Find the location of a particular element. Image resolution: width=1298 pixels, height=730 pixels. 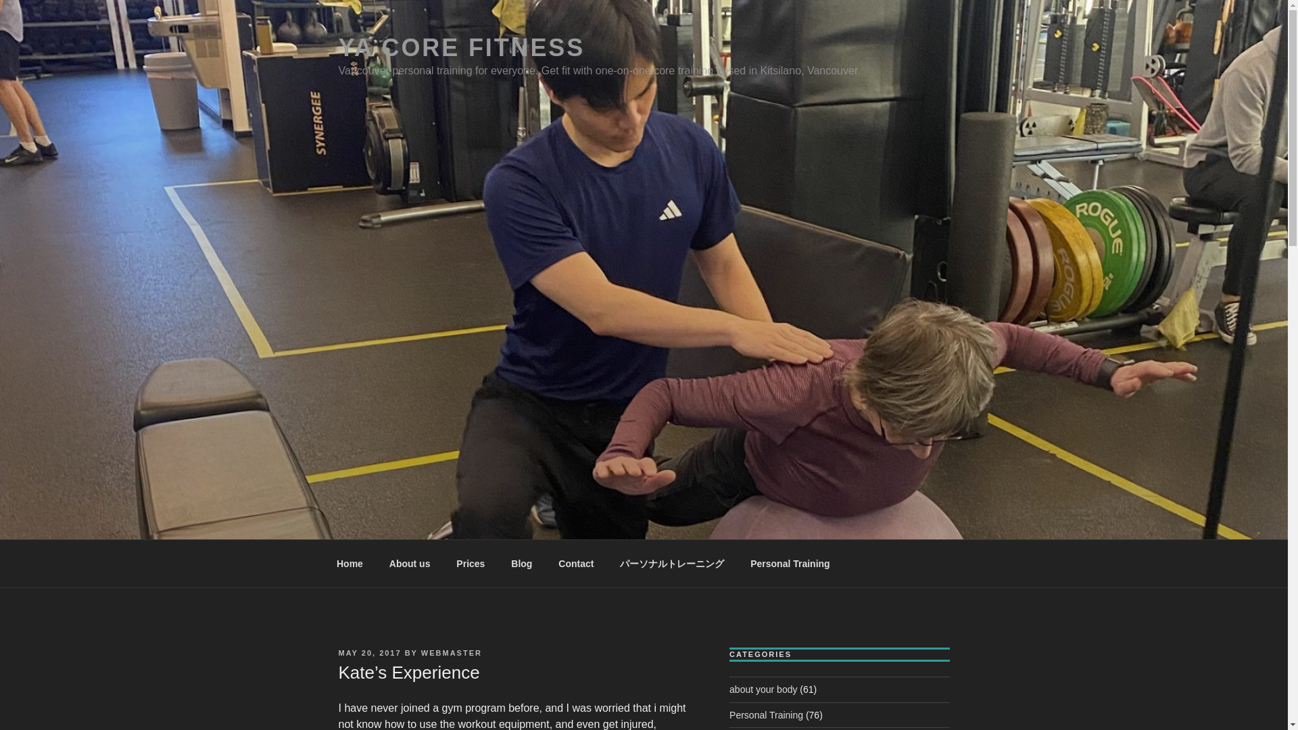

Blog is located at coordinates (522, 564).